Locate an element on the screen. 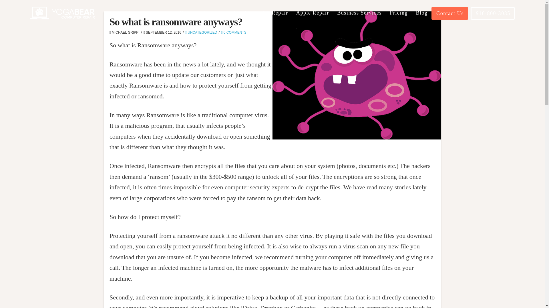 This screenshot has height=308, width=549. Pricing is located at coordinates (398, 20).